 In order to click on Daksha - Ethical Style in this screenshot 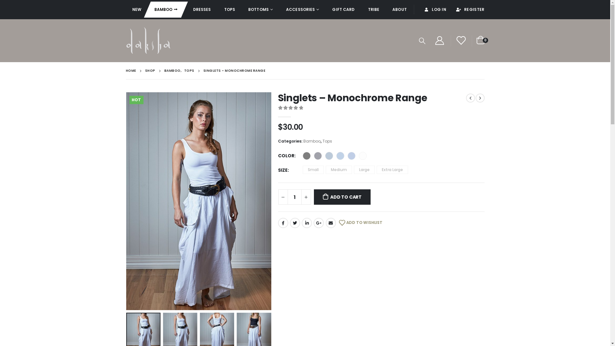, I will do `click(148, 41)`.